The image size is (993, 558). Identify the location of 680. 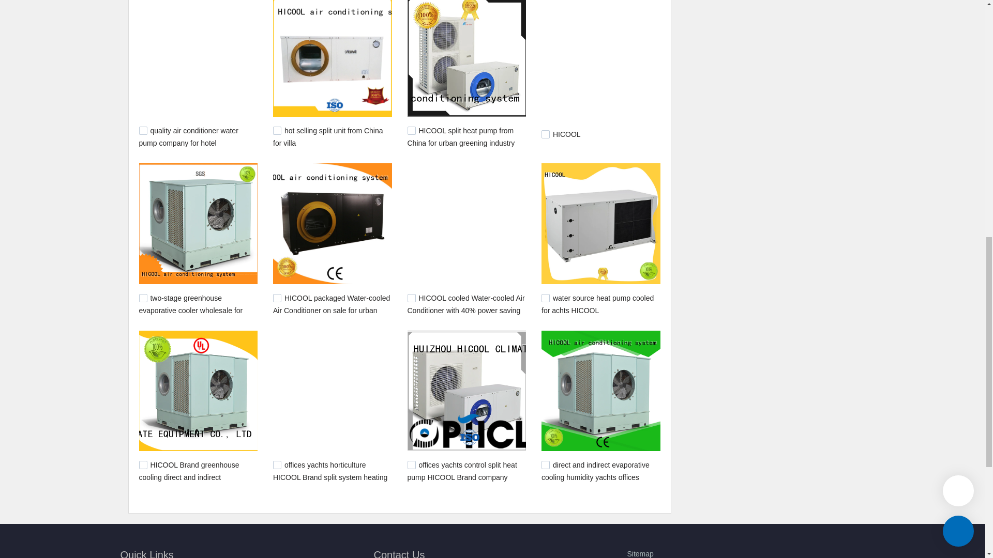
(277, 465).